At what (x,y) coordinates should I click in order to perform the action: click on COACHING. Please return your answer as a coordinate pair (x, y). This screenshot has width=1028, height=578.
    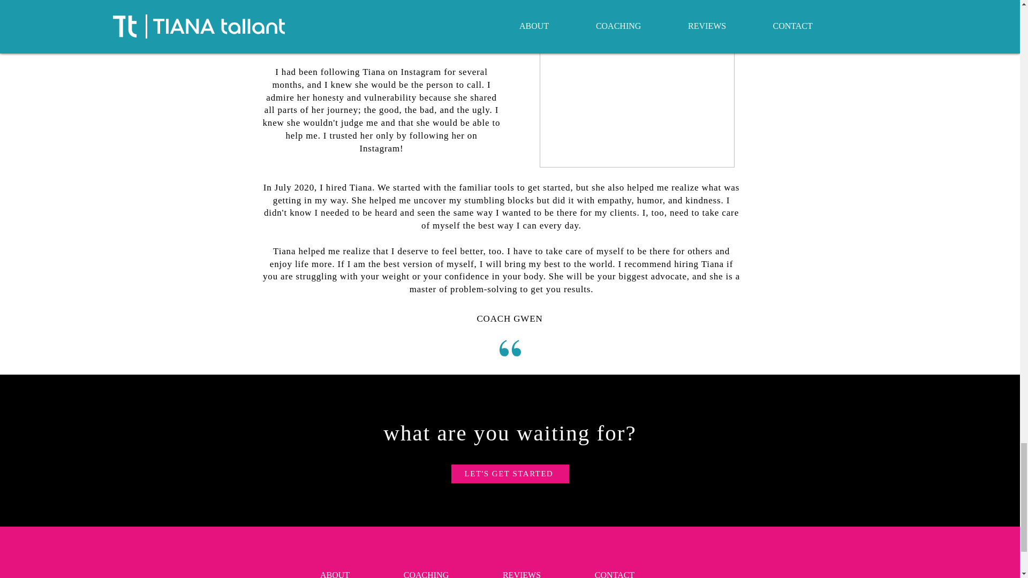
    Looking at the image, I should click on (426, 569).